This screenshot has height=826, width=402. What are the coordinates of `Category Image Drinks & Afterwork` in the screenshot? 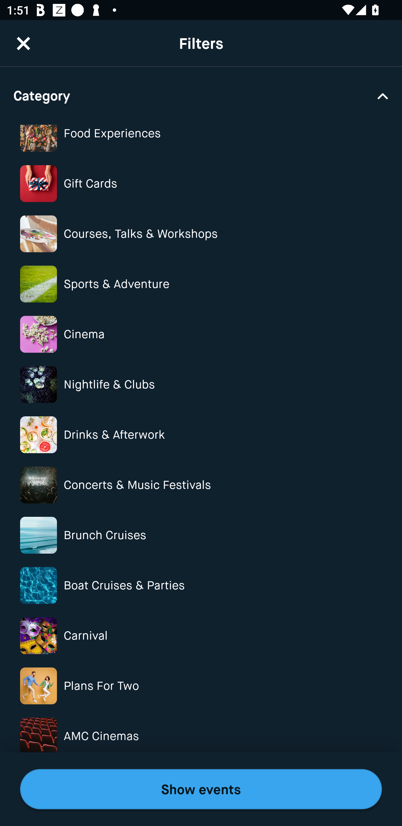 It's located at (201, 435).